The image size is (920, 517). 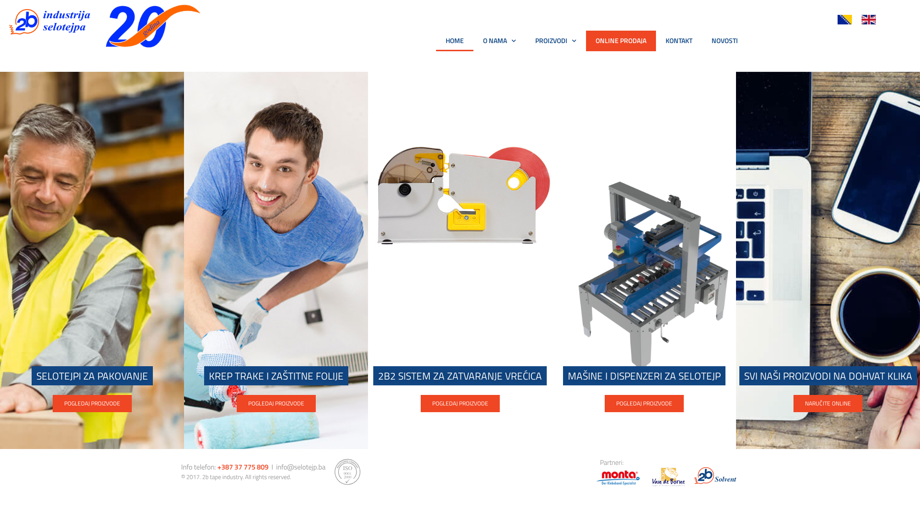 What do you see at coordinates (724, 41) in the screenshot?
I see `NOVOSTI` at bounding box center [724, 41].